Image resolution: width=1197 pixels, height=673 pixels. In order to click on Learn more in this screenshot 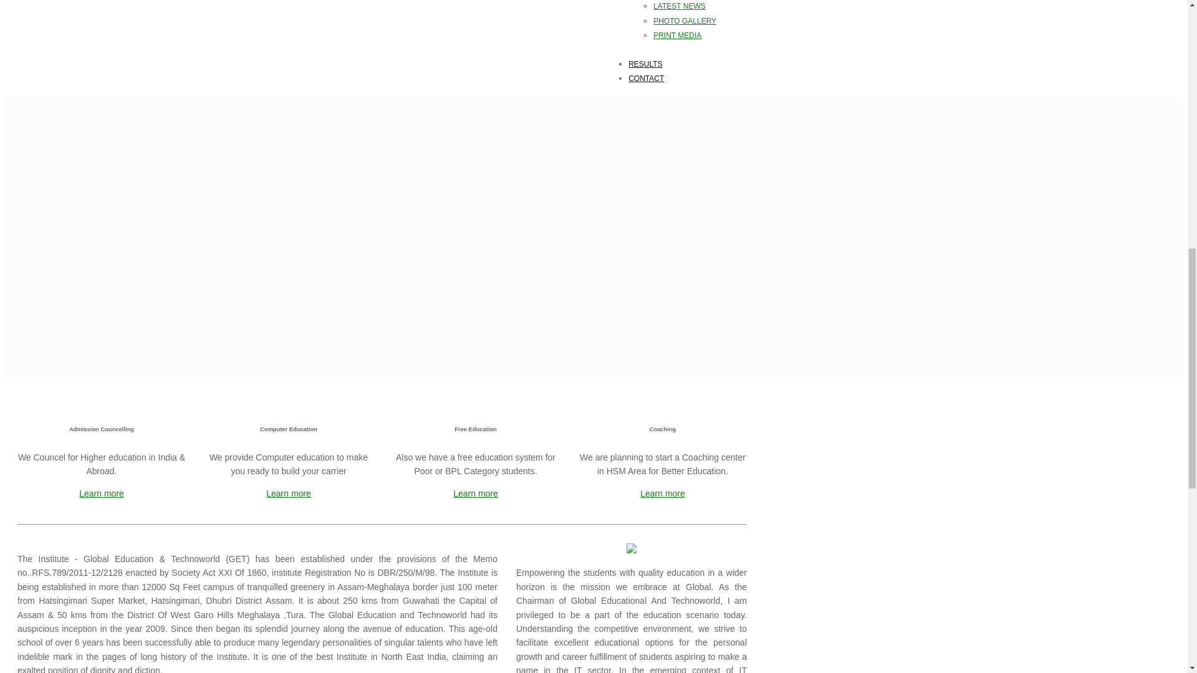, I will do `click(475, 494)`.